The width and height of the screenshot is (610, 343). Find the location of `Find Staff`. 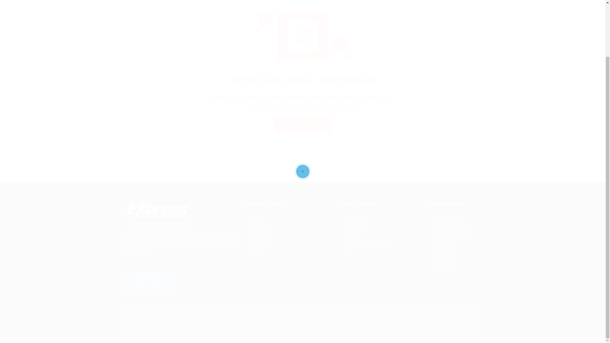

Find Staff is located at coordinates (378, 220).